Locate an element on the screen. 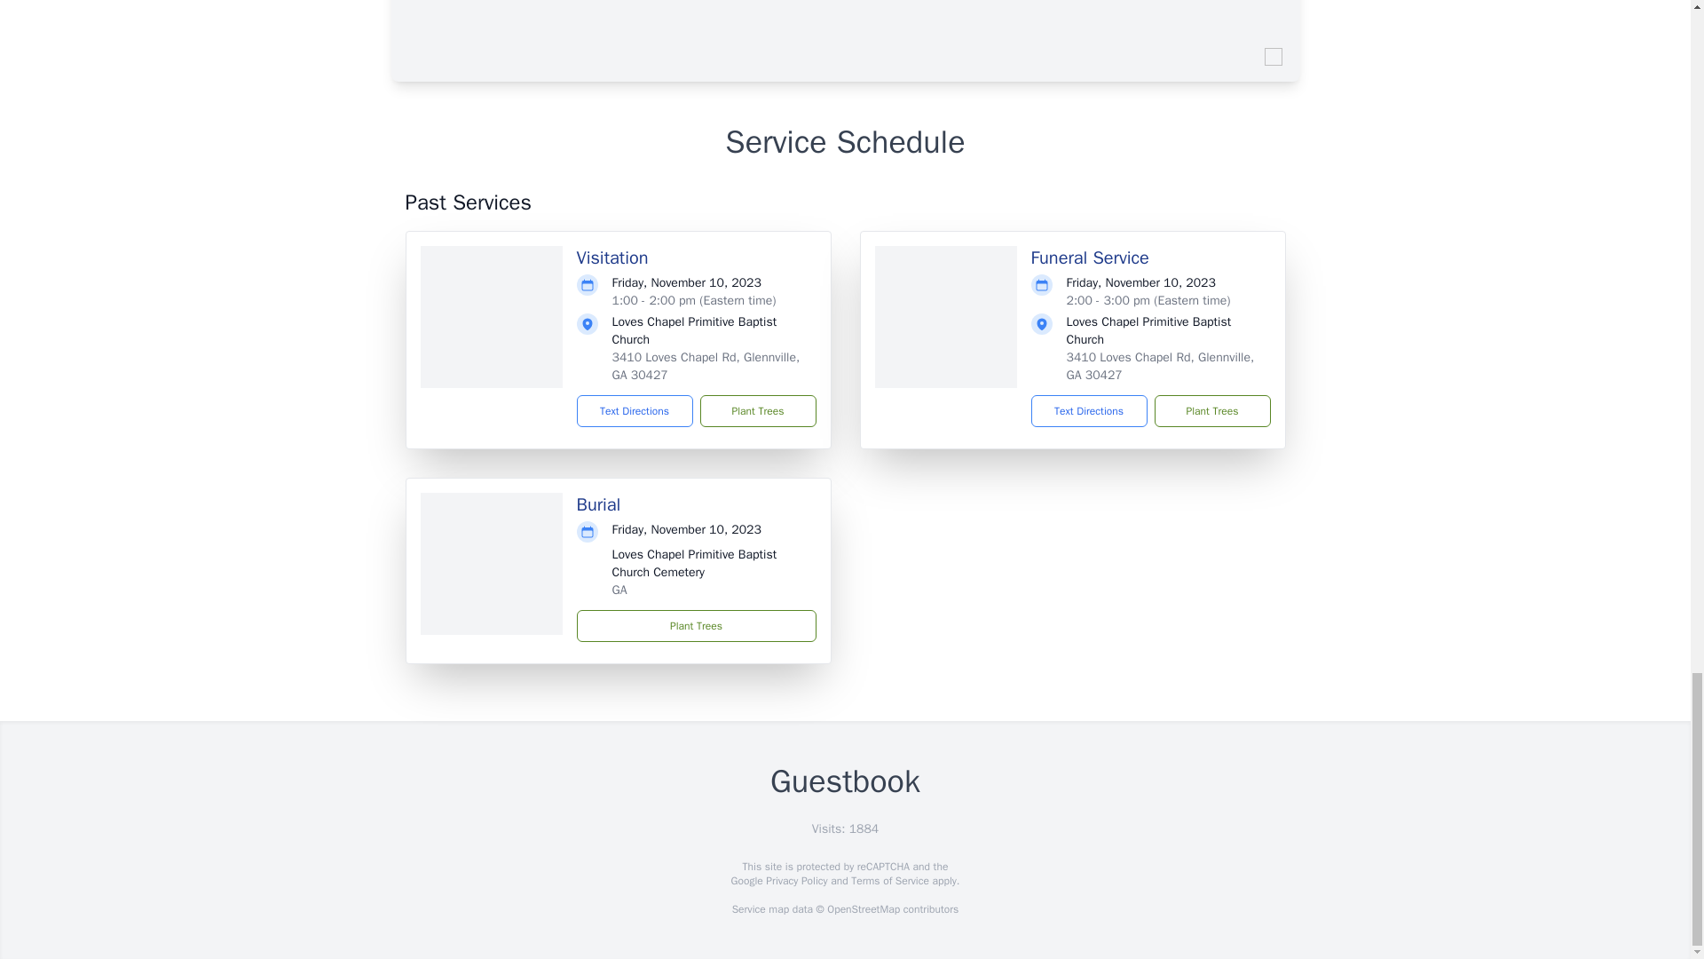  Plant Trees is located at coordinates (1211, 410).